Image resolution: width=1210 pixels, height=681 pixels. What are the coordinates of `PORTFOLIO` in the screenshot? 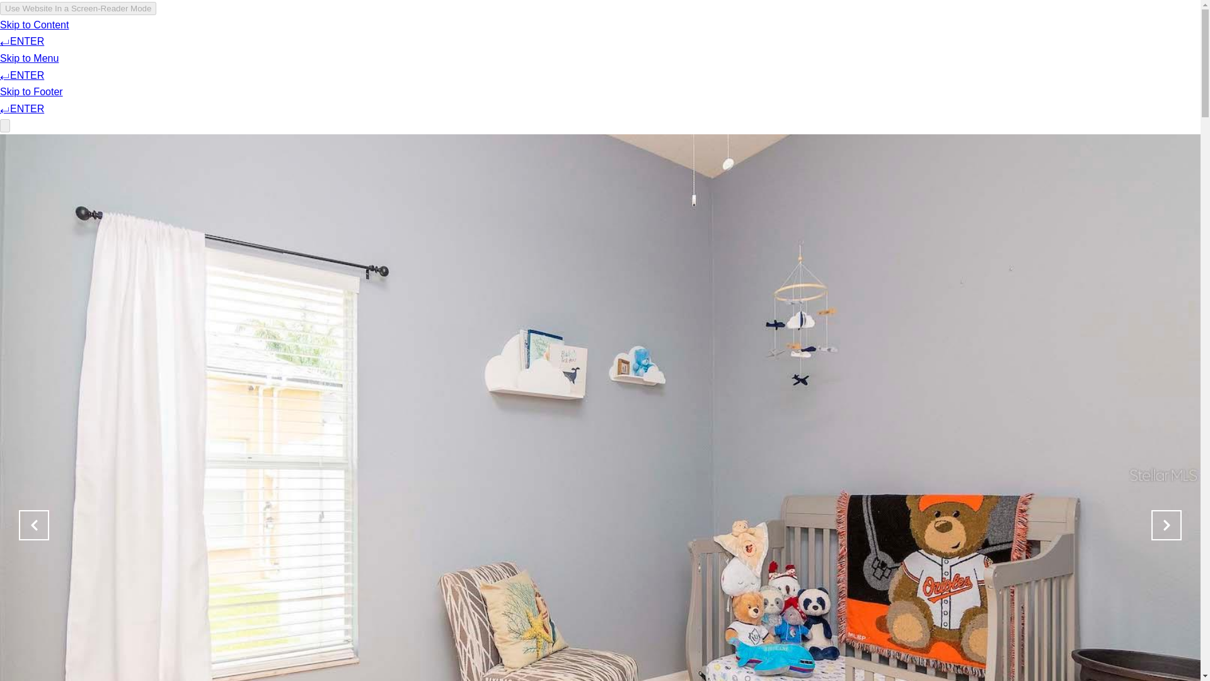 It's located at (786, 47).